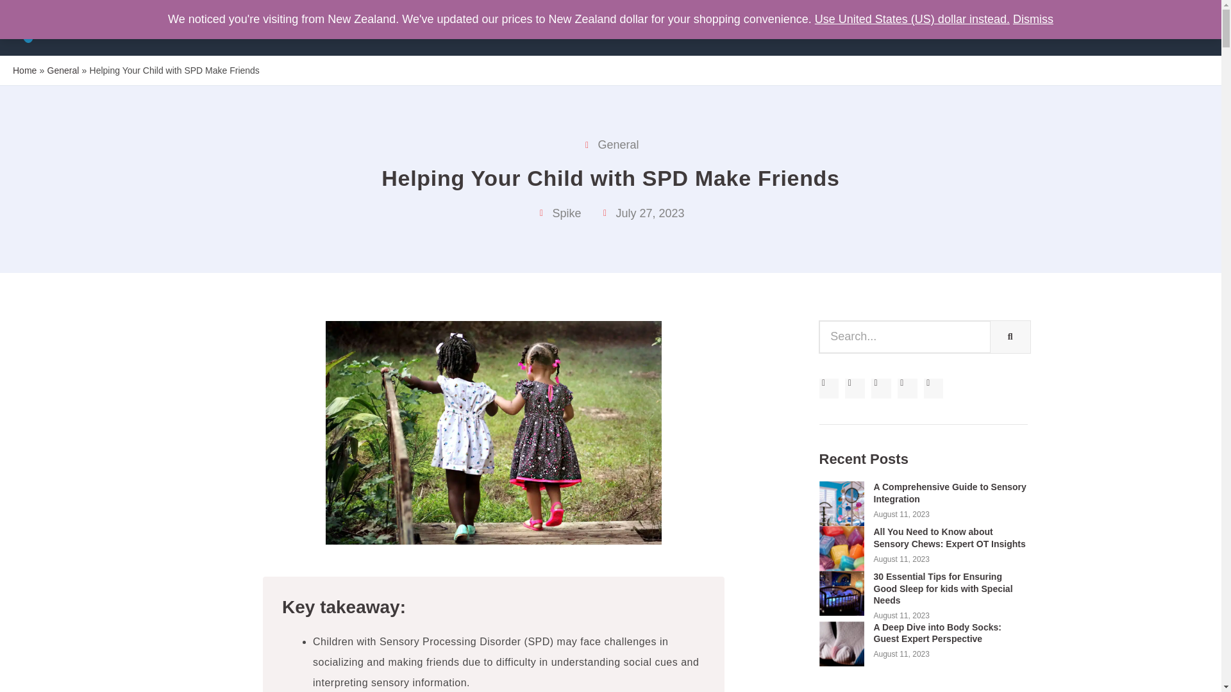  What do you see at coordinates (905, 22) in the screenshot?
I see `Blog` at bounding box center [905, 22].